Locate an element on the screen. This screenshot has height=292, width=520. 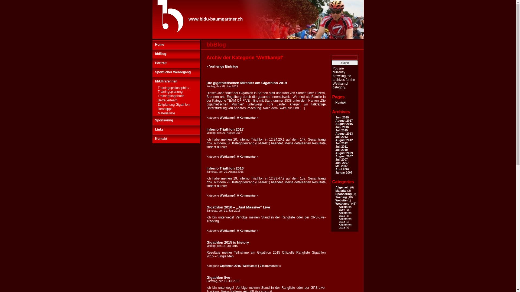
Home is located at coordinates (176, 45).